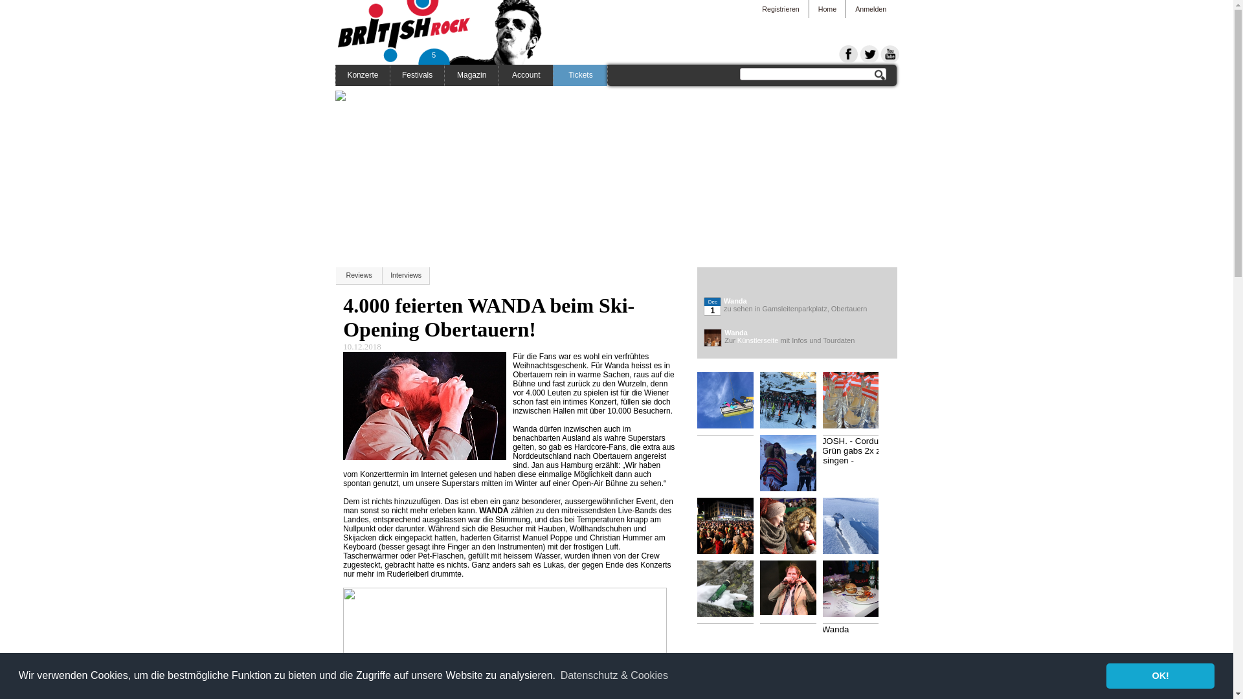  Describe the element at coordinates (526, 75) in the screenshot. I see `Account` at that location.